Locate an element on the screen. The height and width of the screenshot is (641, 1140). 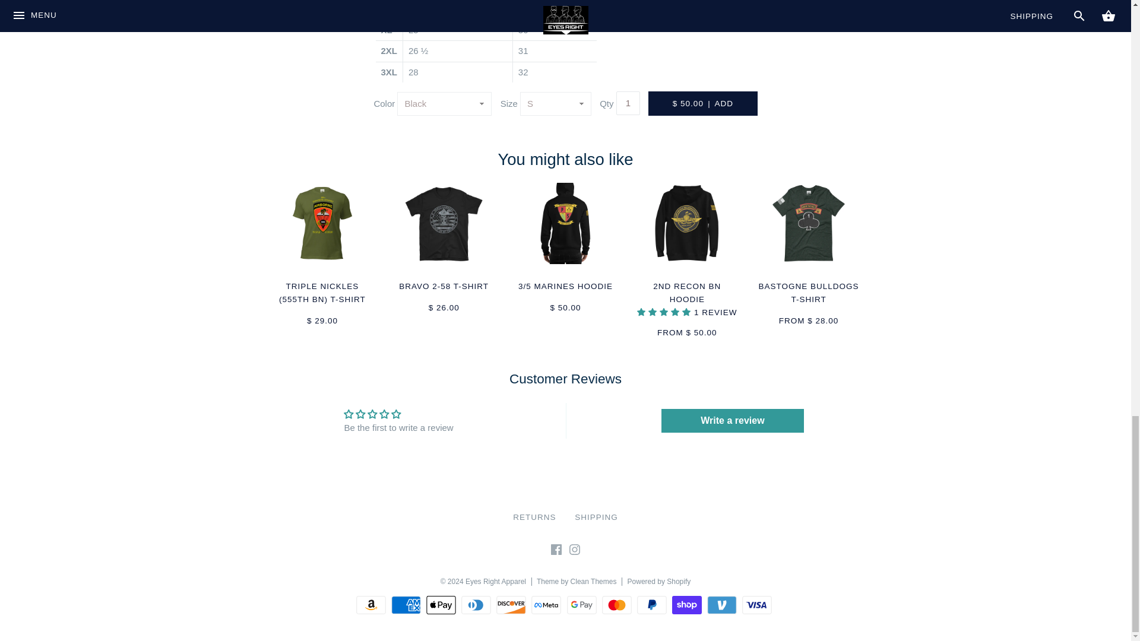
Facebook is located at coordinates (556, 552).